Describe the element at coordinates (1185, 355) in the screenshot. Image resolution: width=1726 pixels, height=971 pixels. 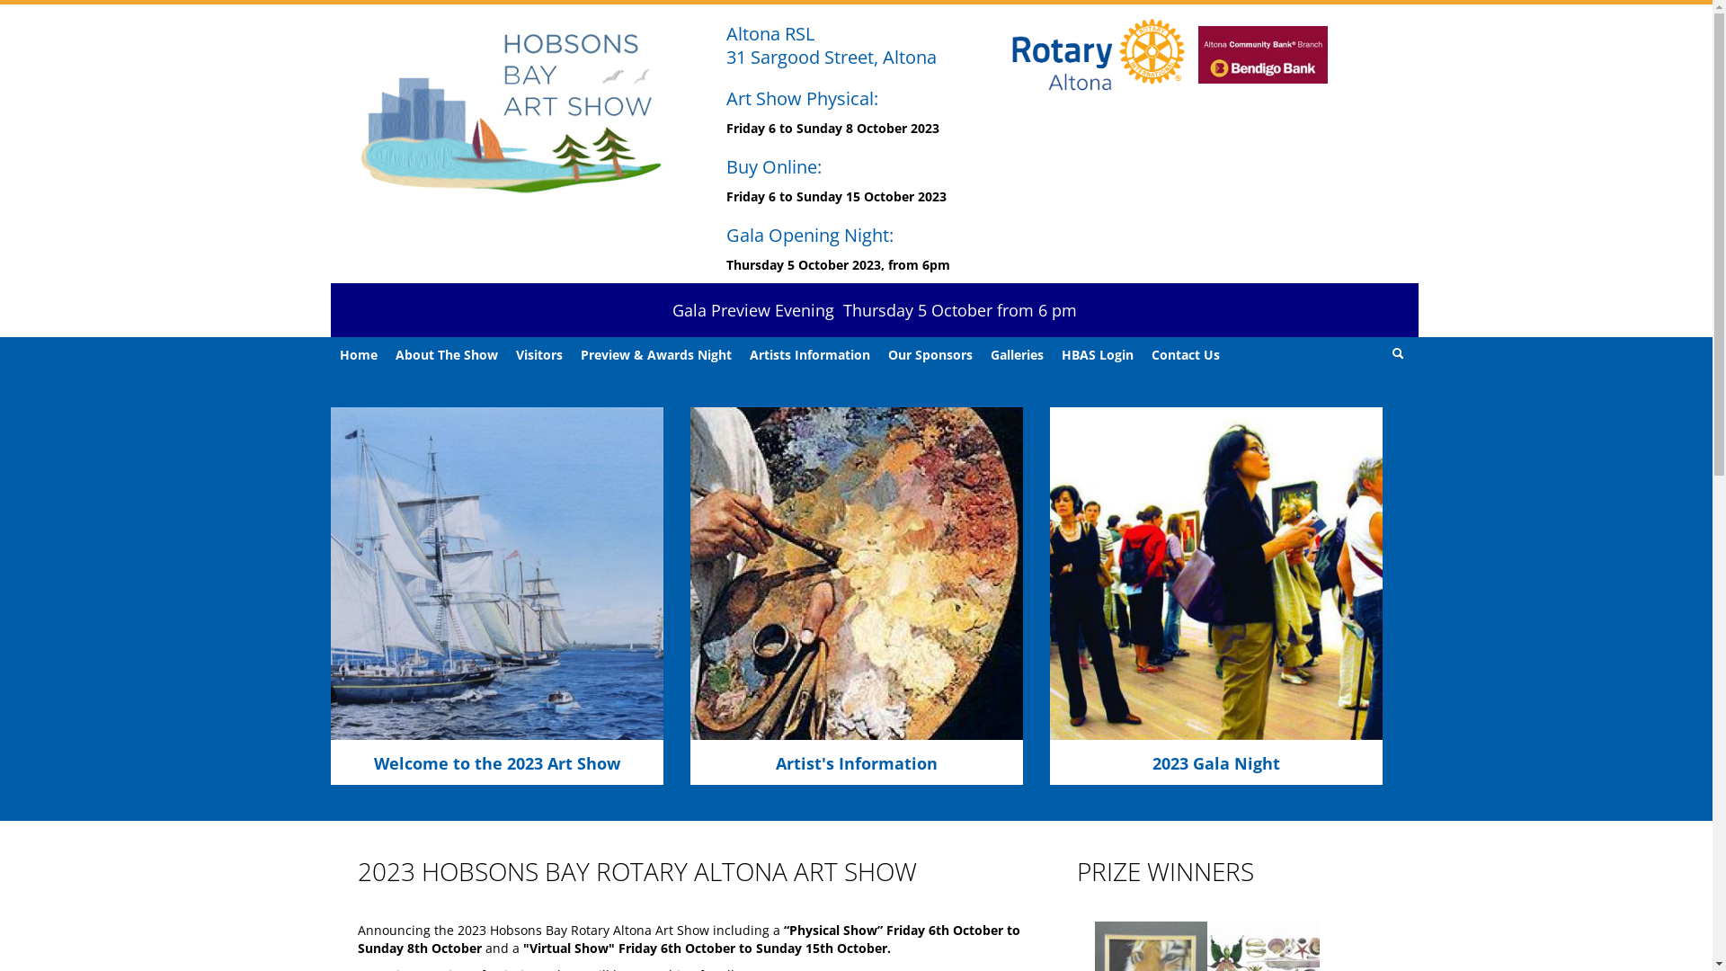
I see `Contact Us` at that location.